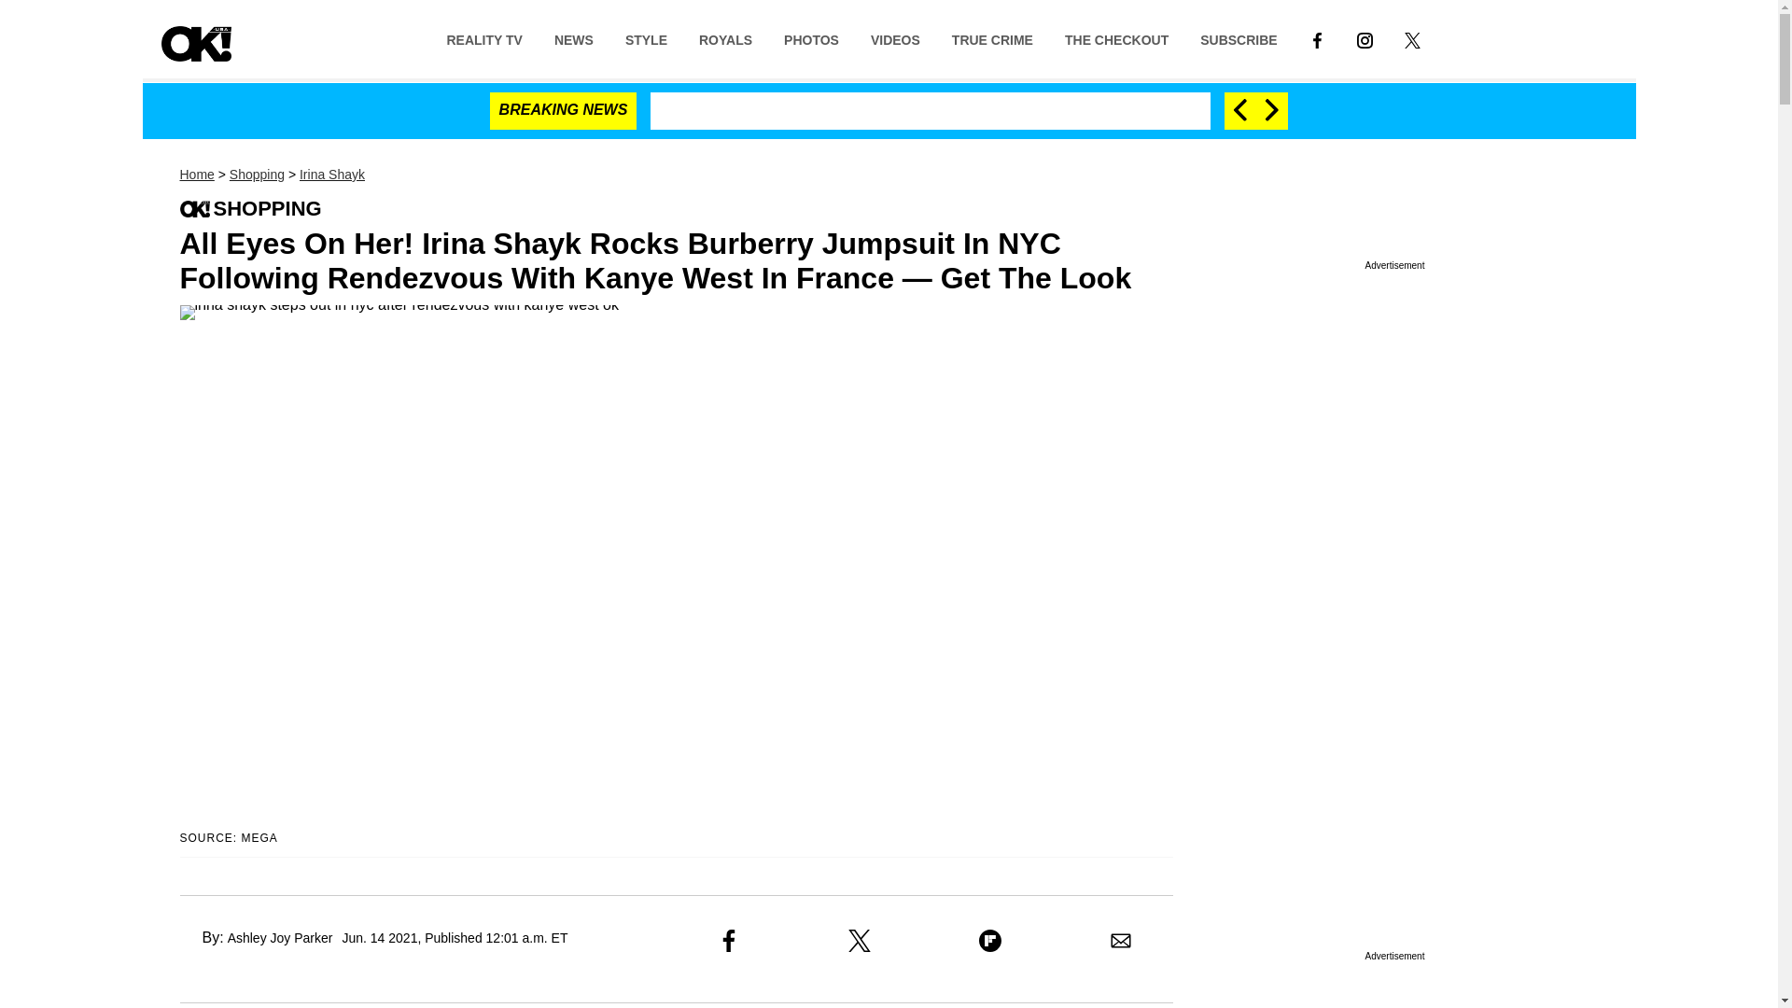  What do you see at coordinates (1238, 38) in the screenshot?
I see `SUBSCRIBE` at bounding box center [1238, 38].